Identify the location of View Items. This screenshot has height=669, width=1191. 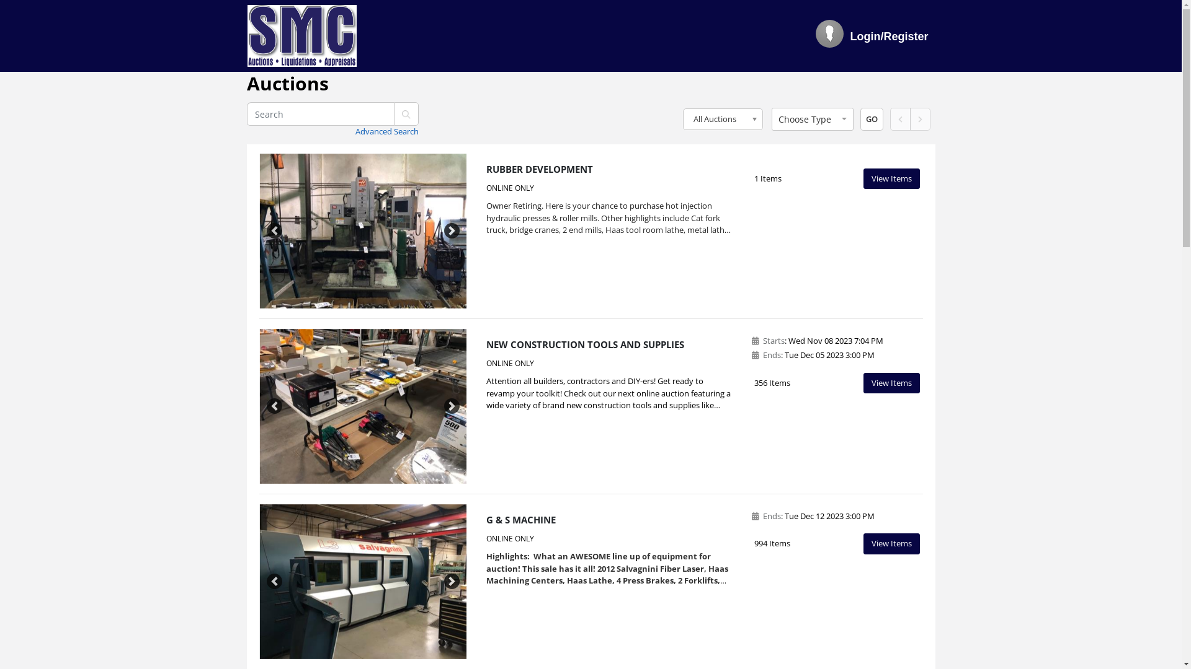
(892, 179).